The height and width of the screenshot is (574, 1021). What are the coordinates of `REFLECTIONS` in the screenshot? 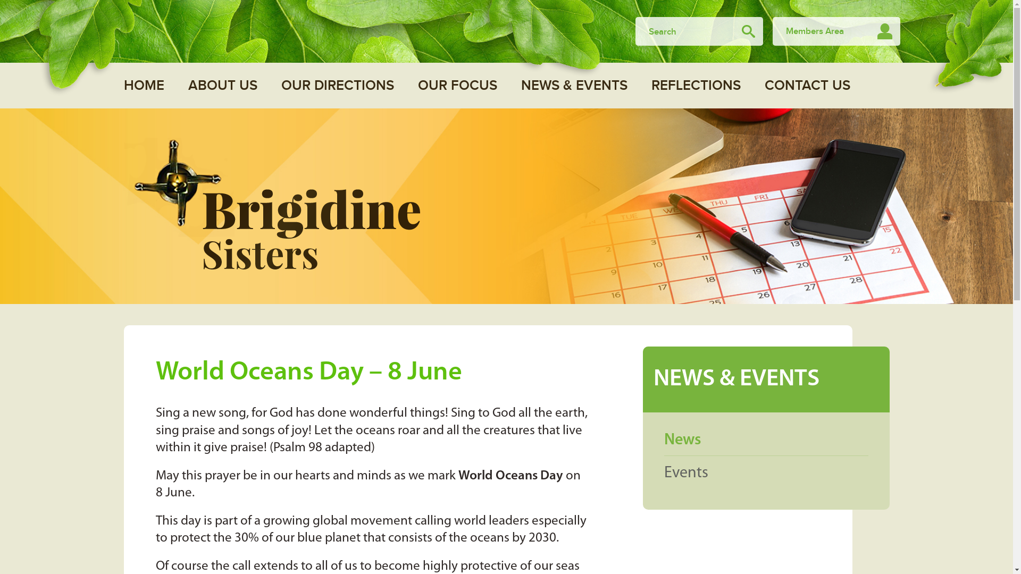 It's located at (696, 86).